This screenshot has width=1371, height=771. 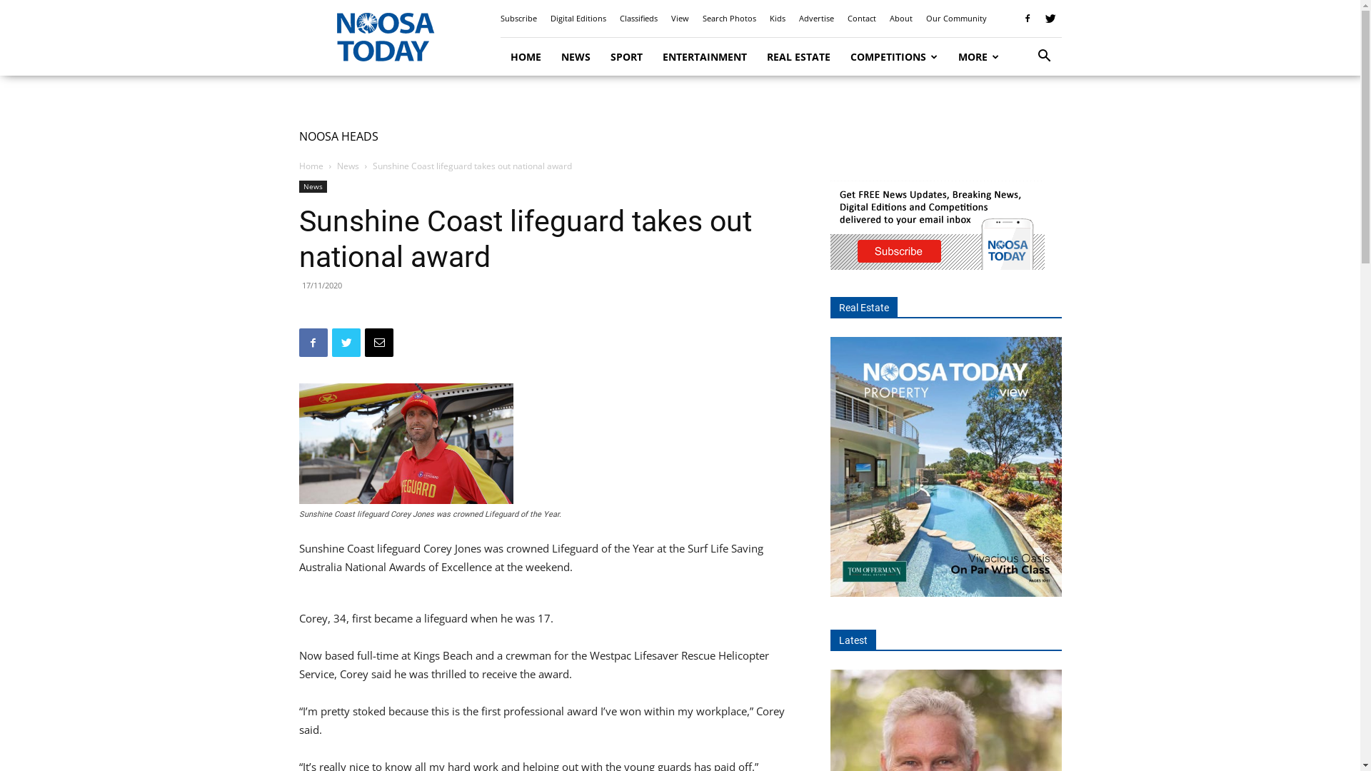 What do you see at coordinates (578, 19) in the screenshot?
I see `Digital Editions` at bounding box center [578, 19].